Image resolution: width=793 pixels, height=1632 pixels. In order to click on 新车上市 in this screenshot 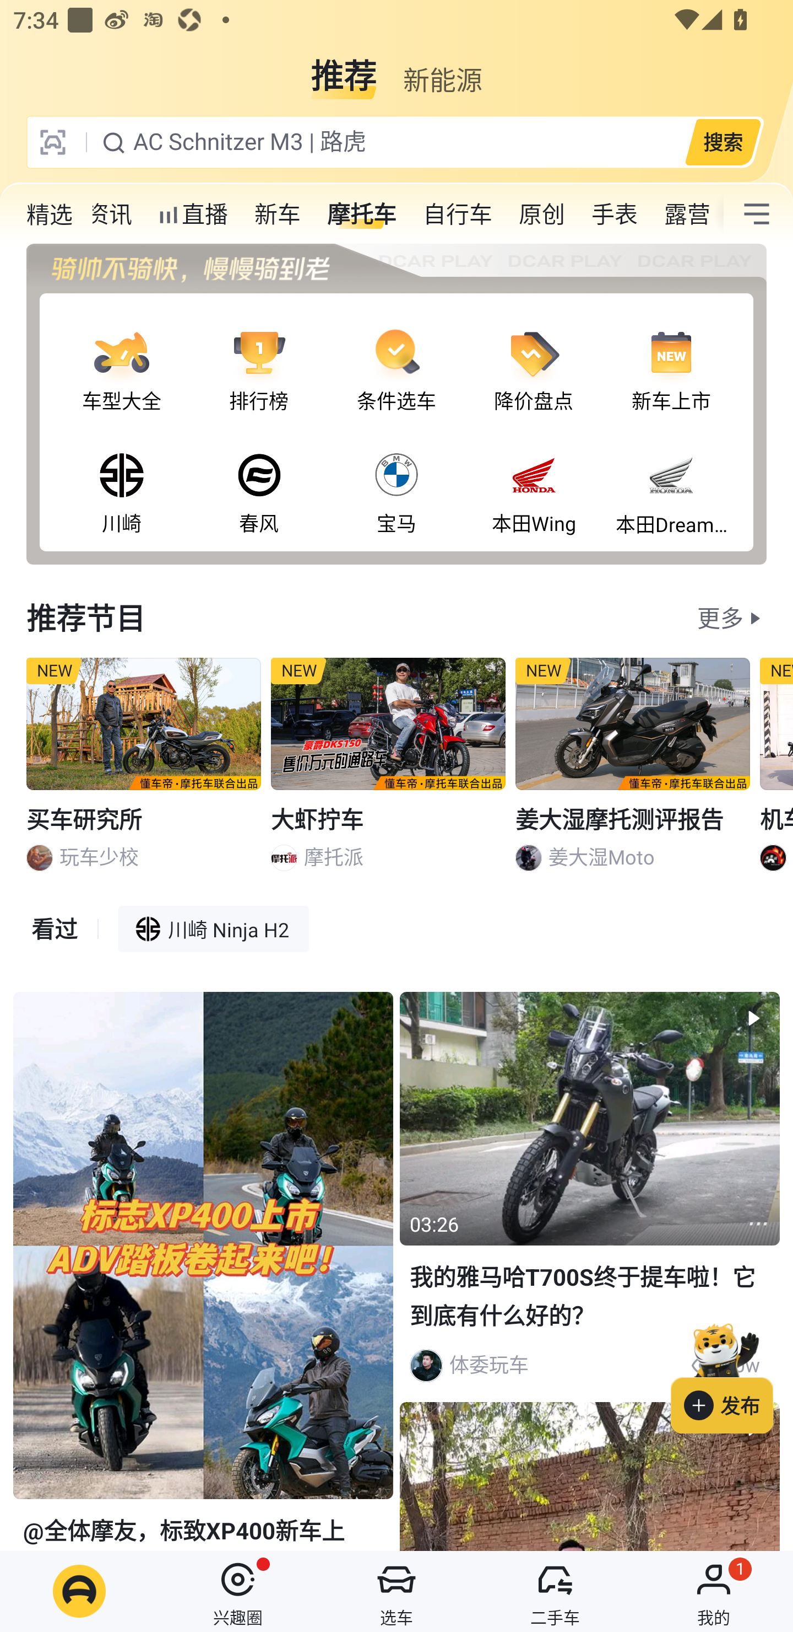, I will do `click(671, 355)`.